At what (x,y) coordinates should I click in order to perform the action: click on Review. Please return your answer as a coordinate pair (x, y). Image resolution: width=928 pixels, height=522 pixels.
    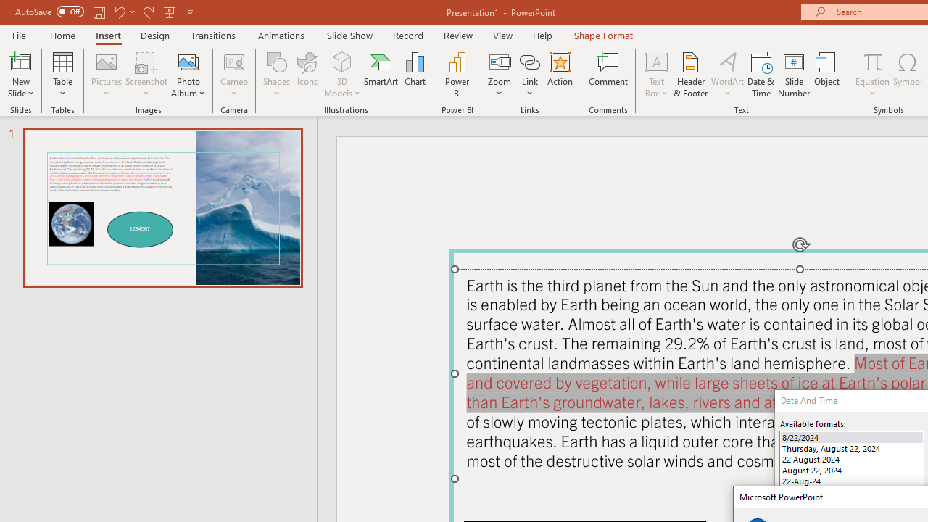
    Looking at the image, I should click on (457, 35).